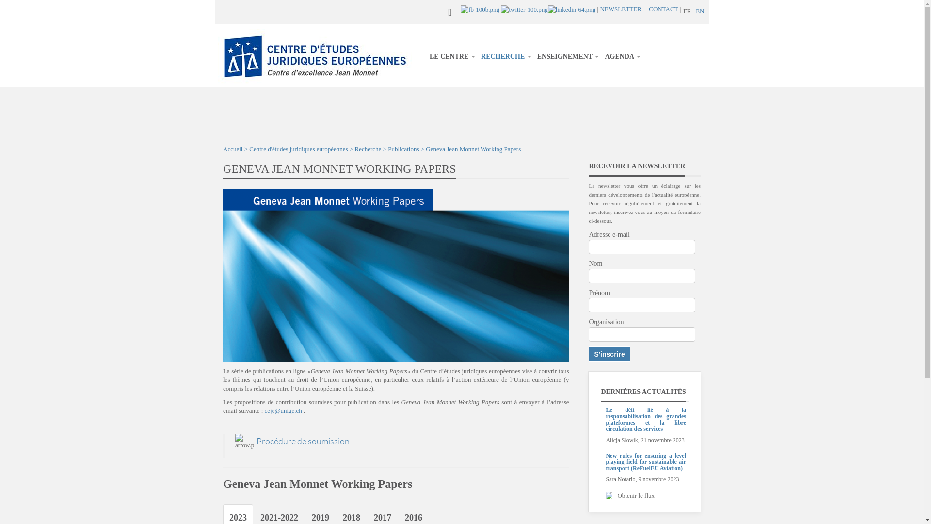 This screenshot has height=524, width=931. What do you see at coordinates (432, 13) in the screenshot?
I see `Rechercher` at bounding box center [432, 13].